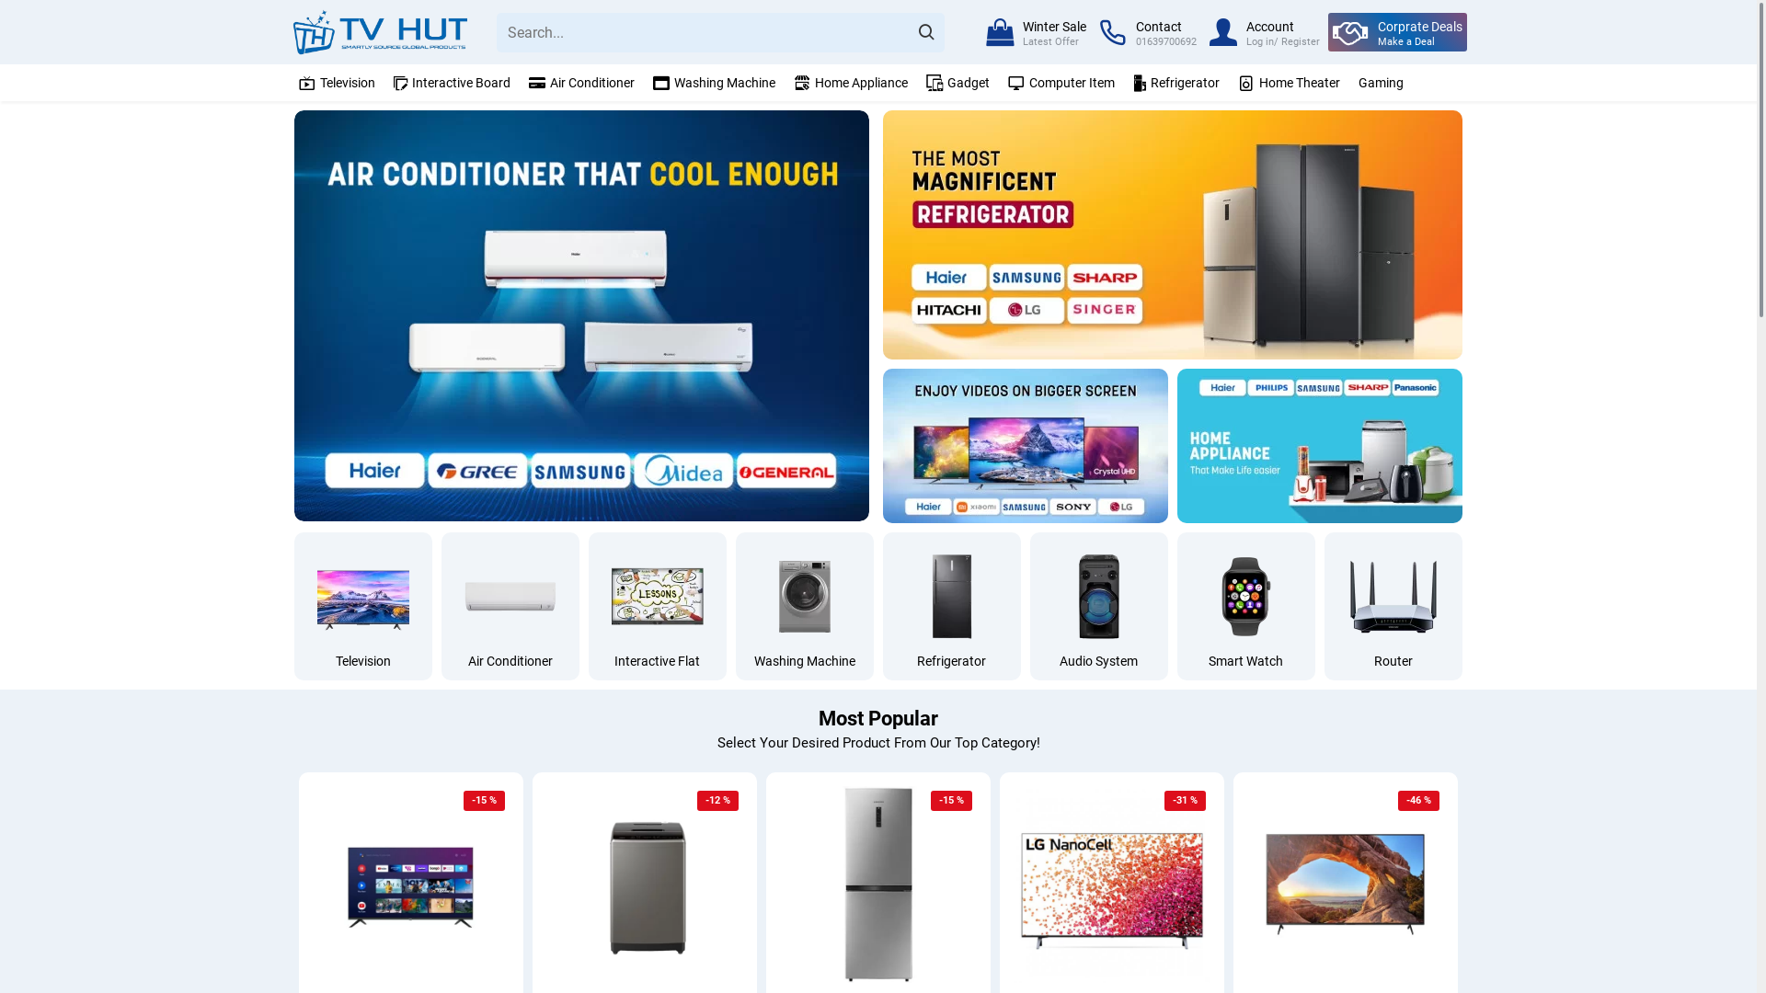 This screenshot has height=993, width=1766. What do you see at coordinates (1287, 83) in the screenshot?
I see `Home Theater` at bounding box center [1287, 83].